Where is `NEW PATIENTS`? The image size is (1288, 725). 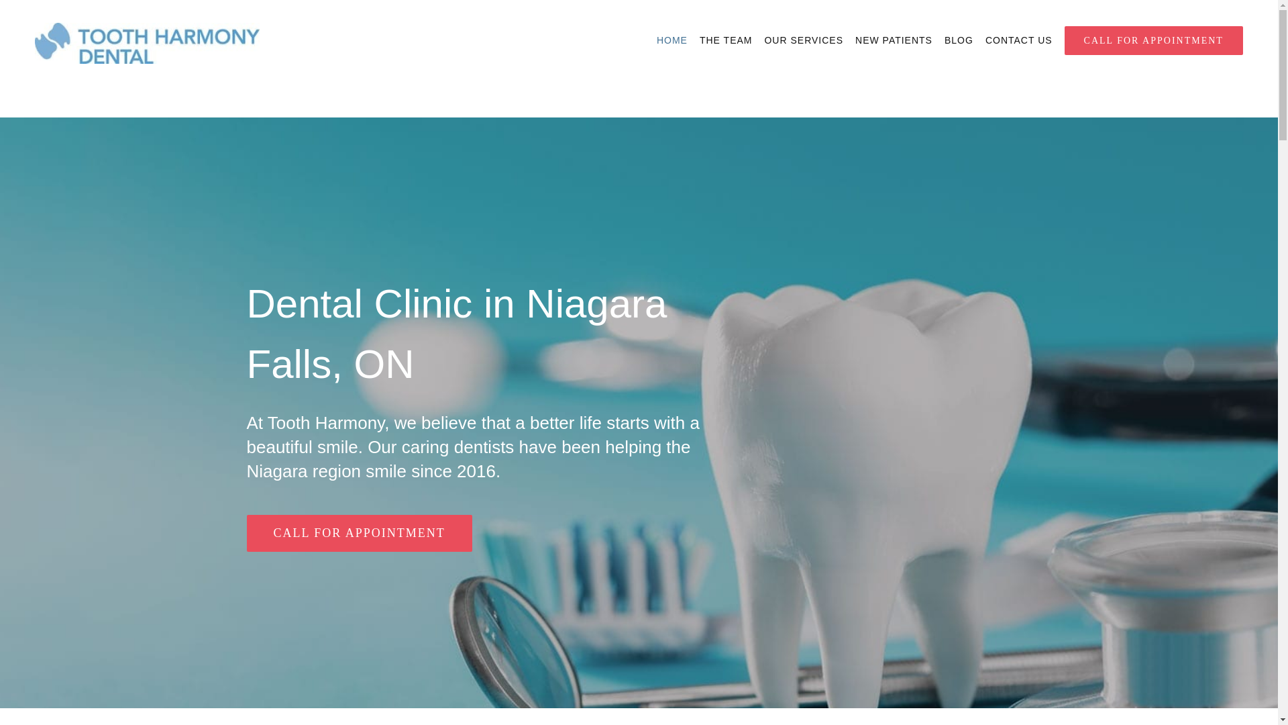 NEW PATIENTS is located at coordinates (894, 40).